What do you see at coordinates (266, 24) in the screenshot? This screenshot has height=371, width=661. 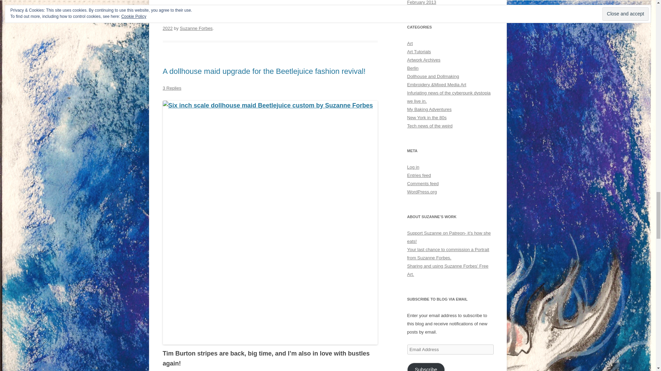 I see `July 29, 2022` at bounding box center [266, 24].